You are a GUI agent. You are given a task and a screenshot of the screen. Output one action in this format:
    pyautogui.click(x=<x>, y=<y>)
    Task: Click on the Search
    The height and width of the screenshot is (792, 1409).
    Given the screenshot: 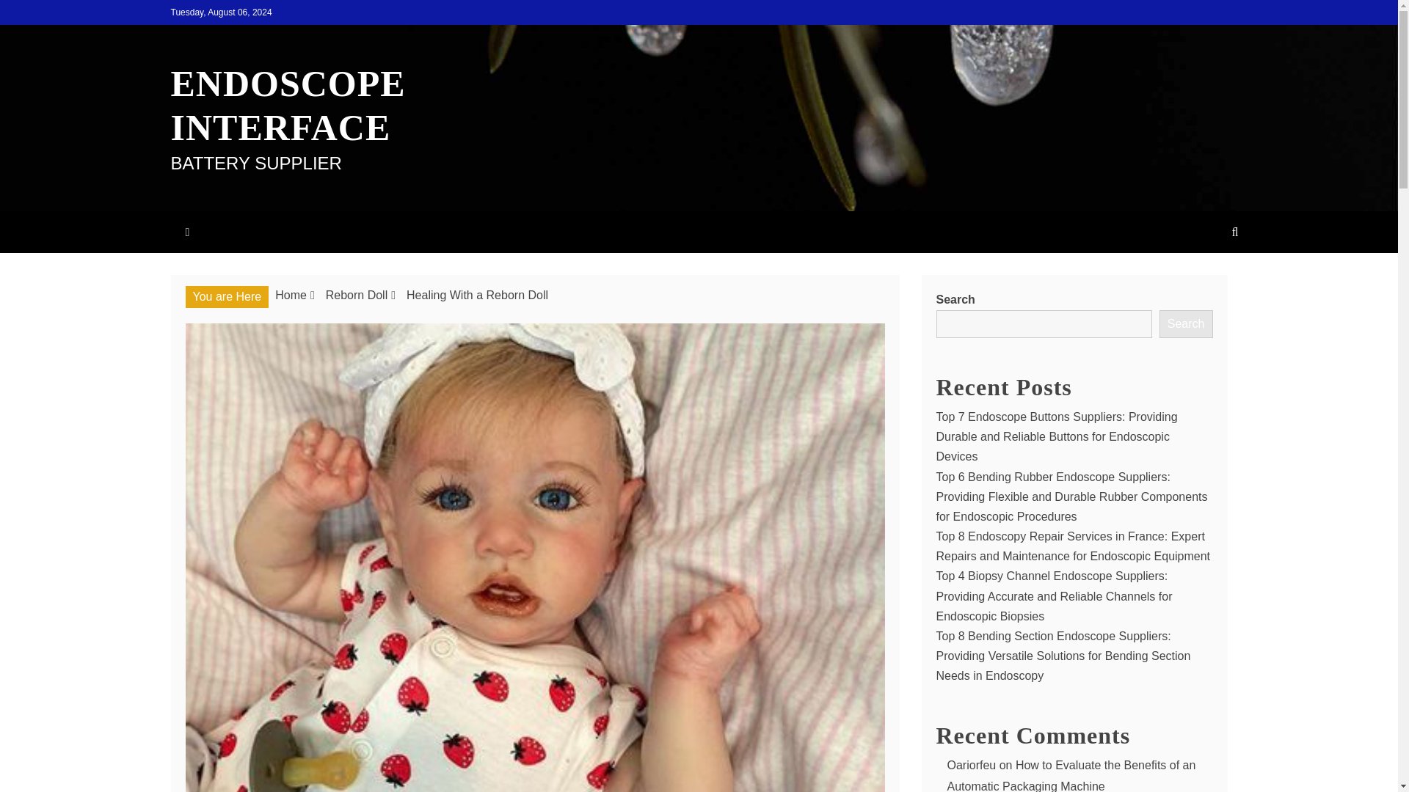 What is the action you would take?
    pyautogui.click(x=1186, y=324)
    